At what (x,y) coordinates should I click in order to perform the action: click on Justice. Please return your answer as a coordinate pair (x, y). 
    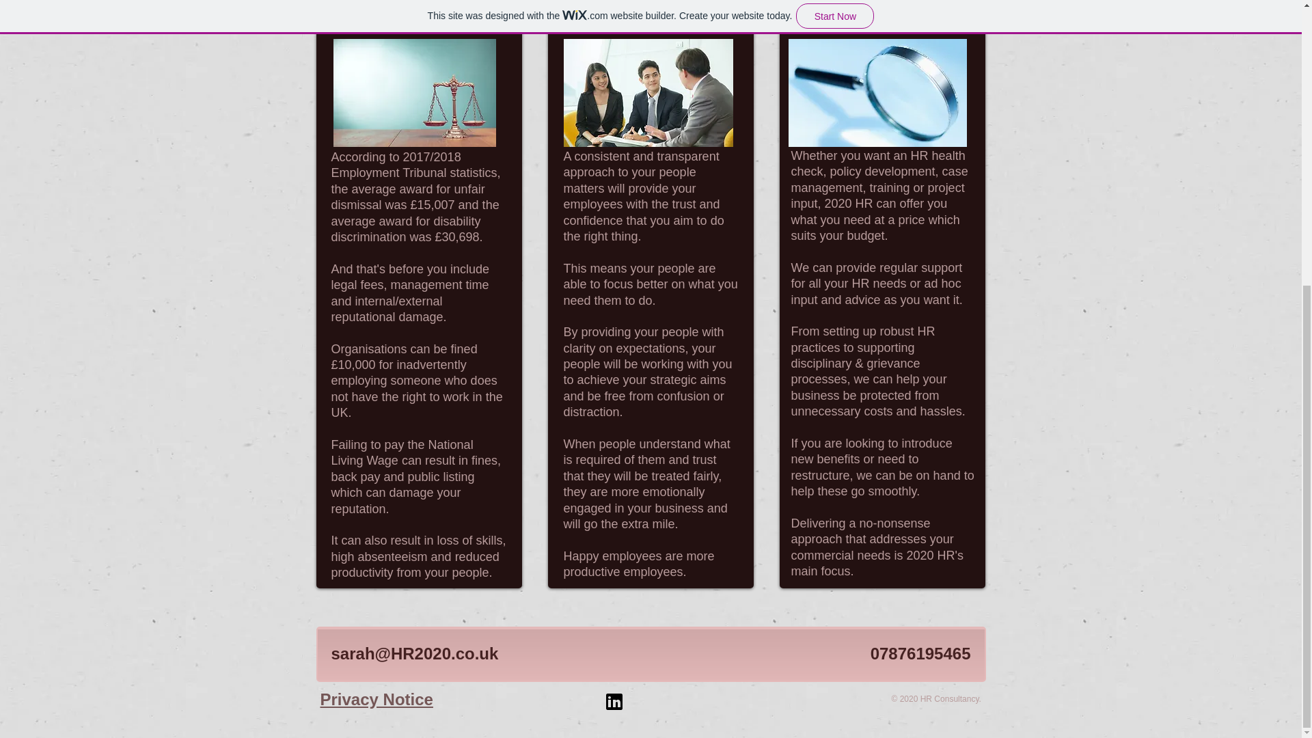
    Looking at the image, I should click on (414, 93).